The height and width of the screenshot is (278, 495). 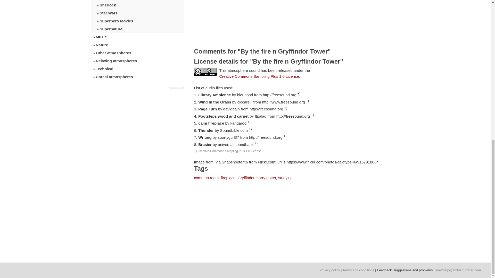 I want to click on Nature, so click(x=137, y=45).